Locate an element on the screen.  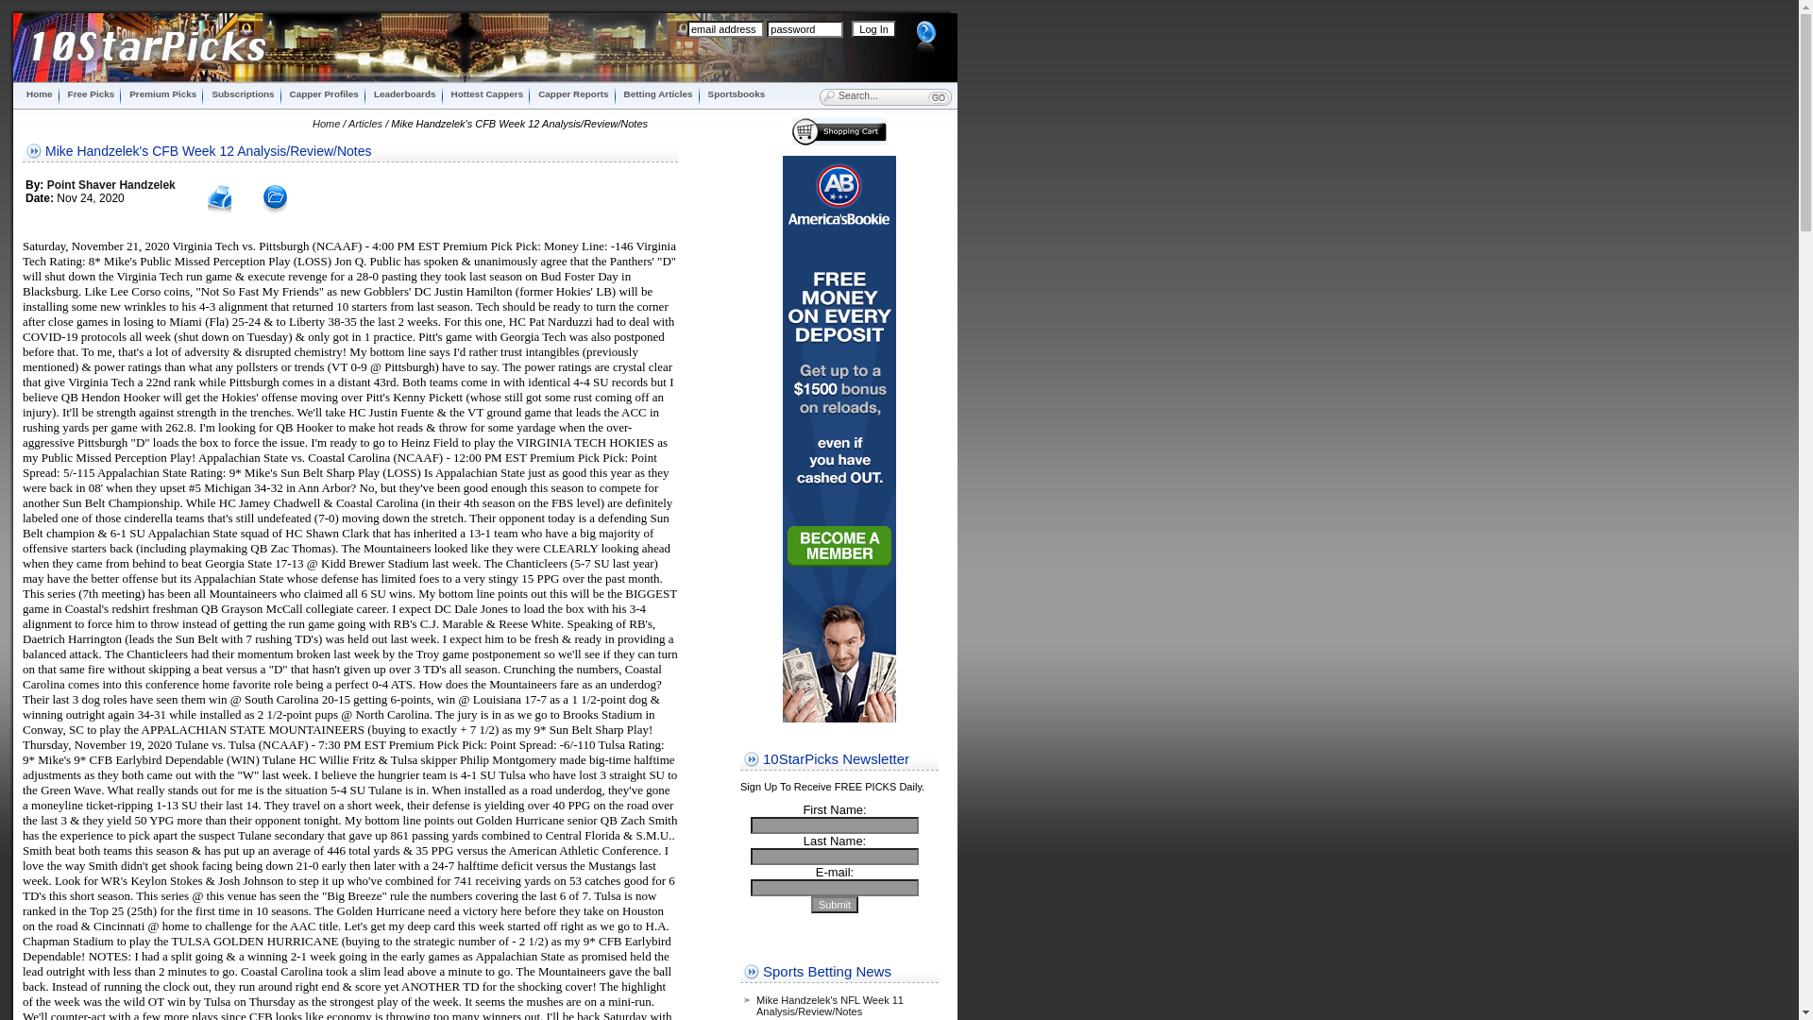
Premium Picks is located at coordinates (162, 94).